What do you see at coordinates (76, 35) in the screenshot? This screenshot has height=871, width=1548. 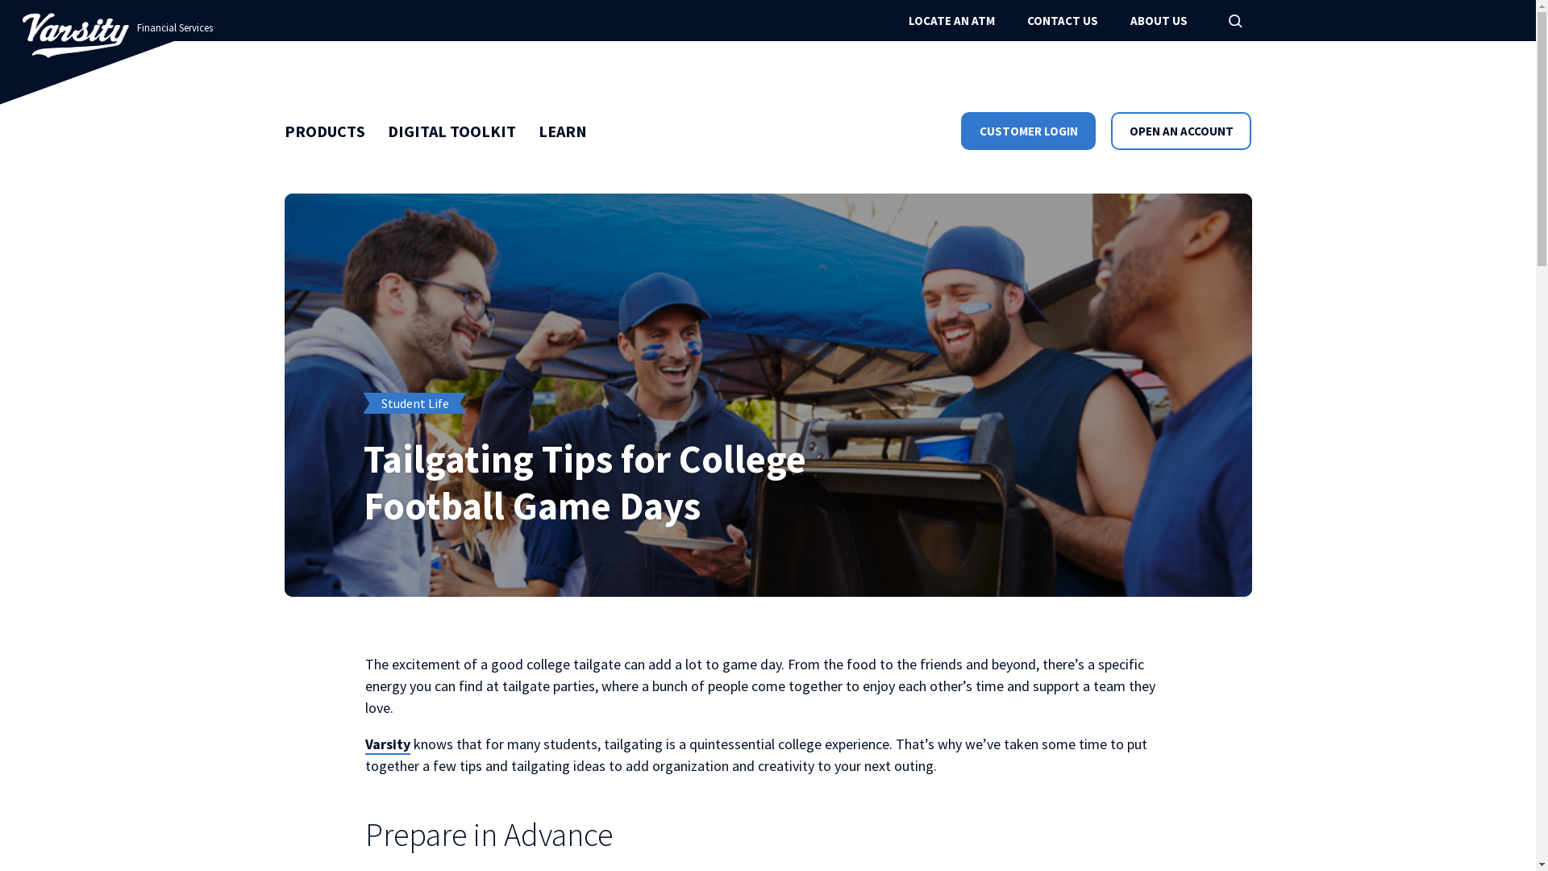 I see `Varsity Bank
Financial Services` at bounding box center [76, 35].